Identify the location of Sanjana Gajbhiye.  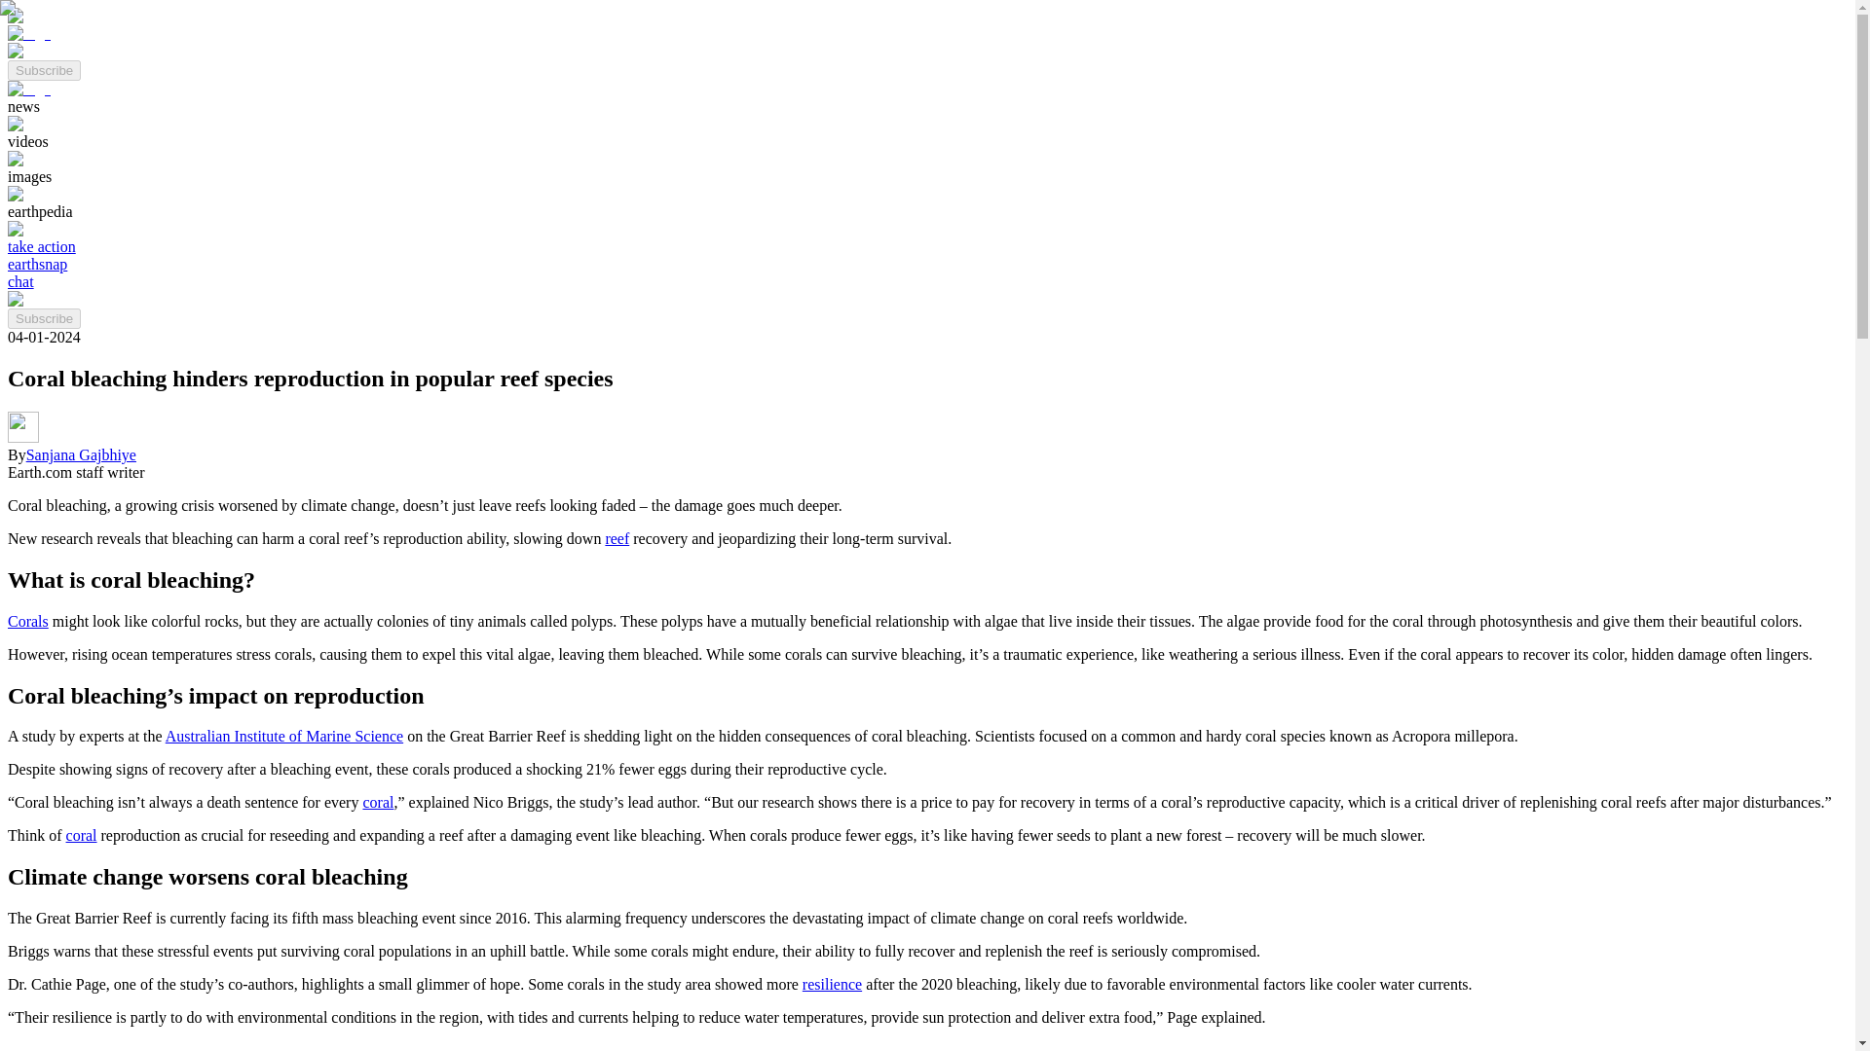
(81, 455).